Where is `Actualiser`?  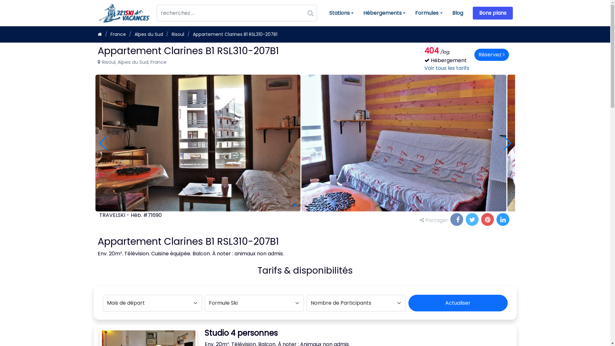 Actualiser is located at coordinates (458, 303).